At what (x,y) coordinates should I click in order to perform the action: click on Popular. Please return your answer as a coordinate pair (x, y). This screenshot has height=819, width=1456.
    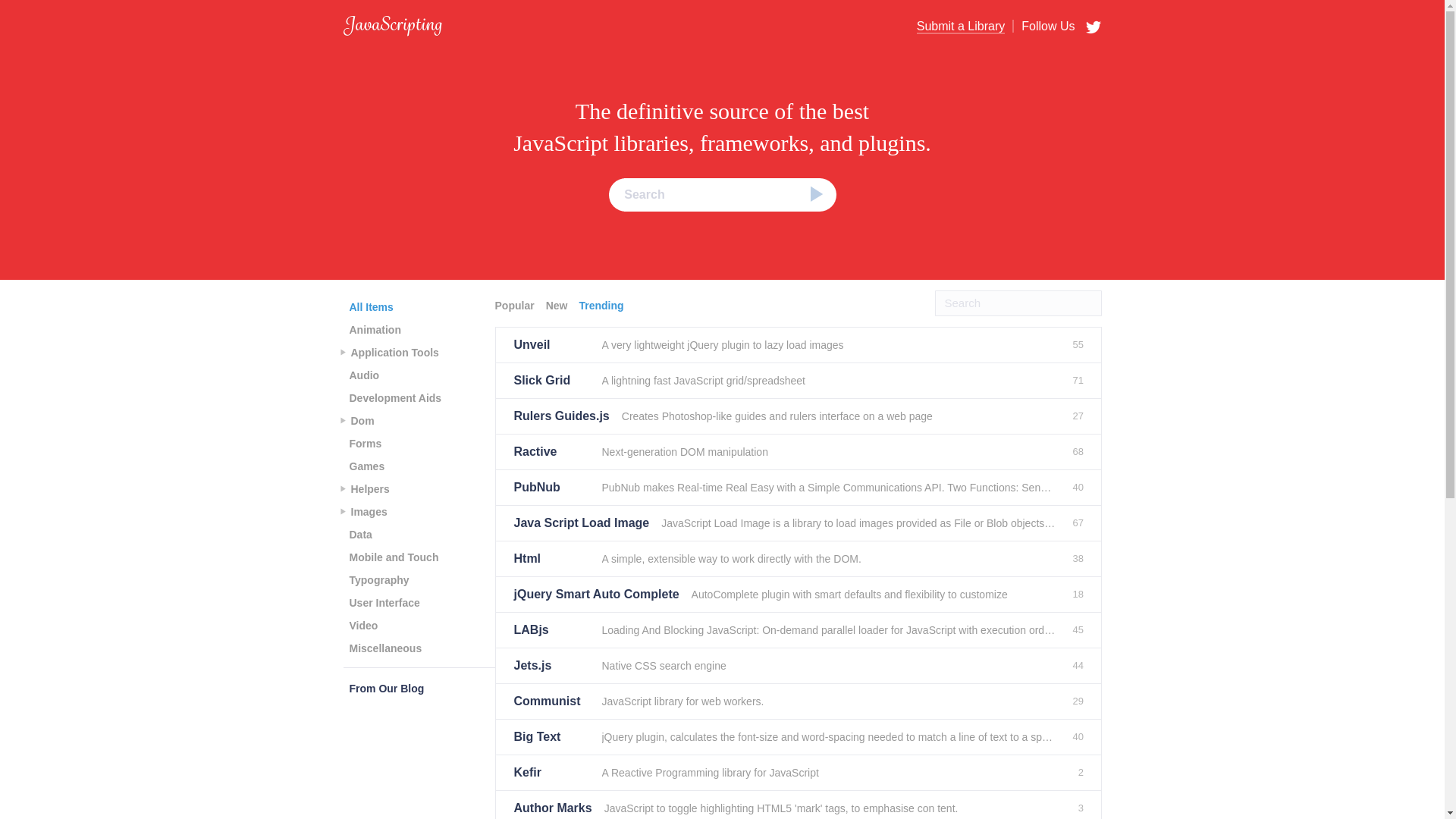
    Looking at the image, I should click on (516, 305).